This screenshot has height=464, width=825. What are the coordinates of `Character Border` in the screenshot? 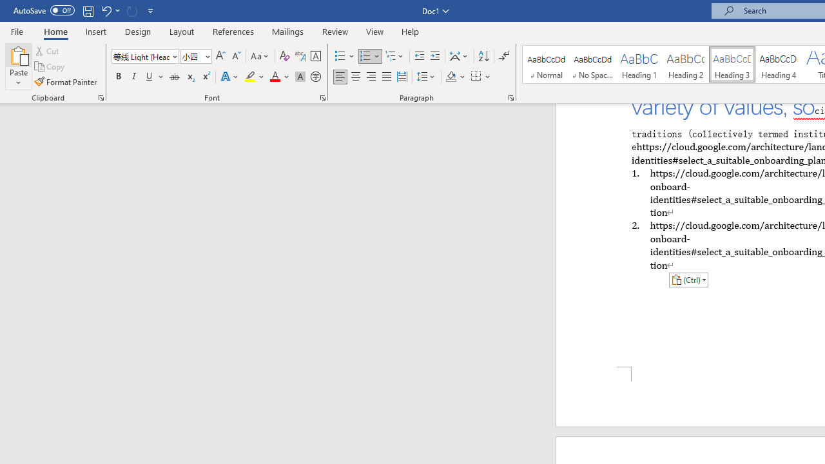 It's located at (315, 57).